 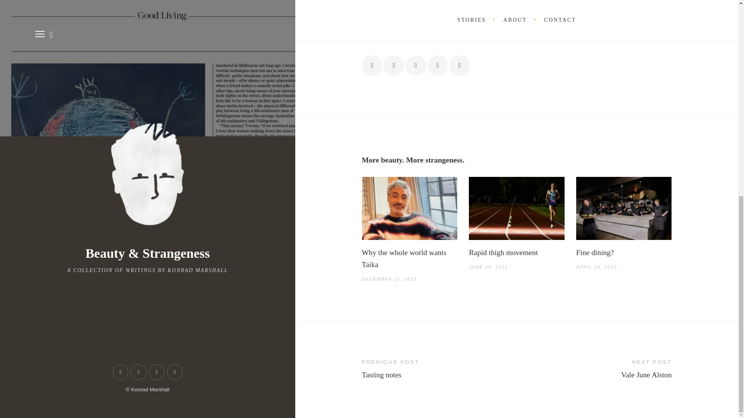 What do you see at coordinates (594, 368) in the screenshot?
I see `Share on Google Plus` at bounding box center [594, 368].